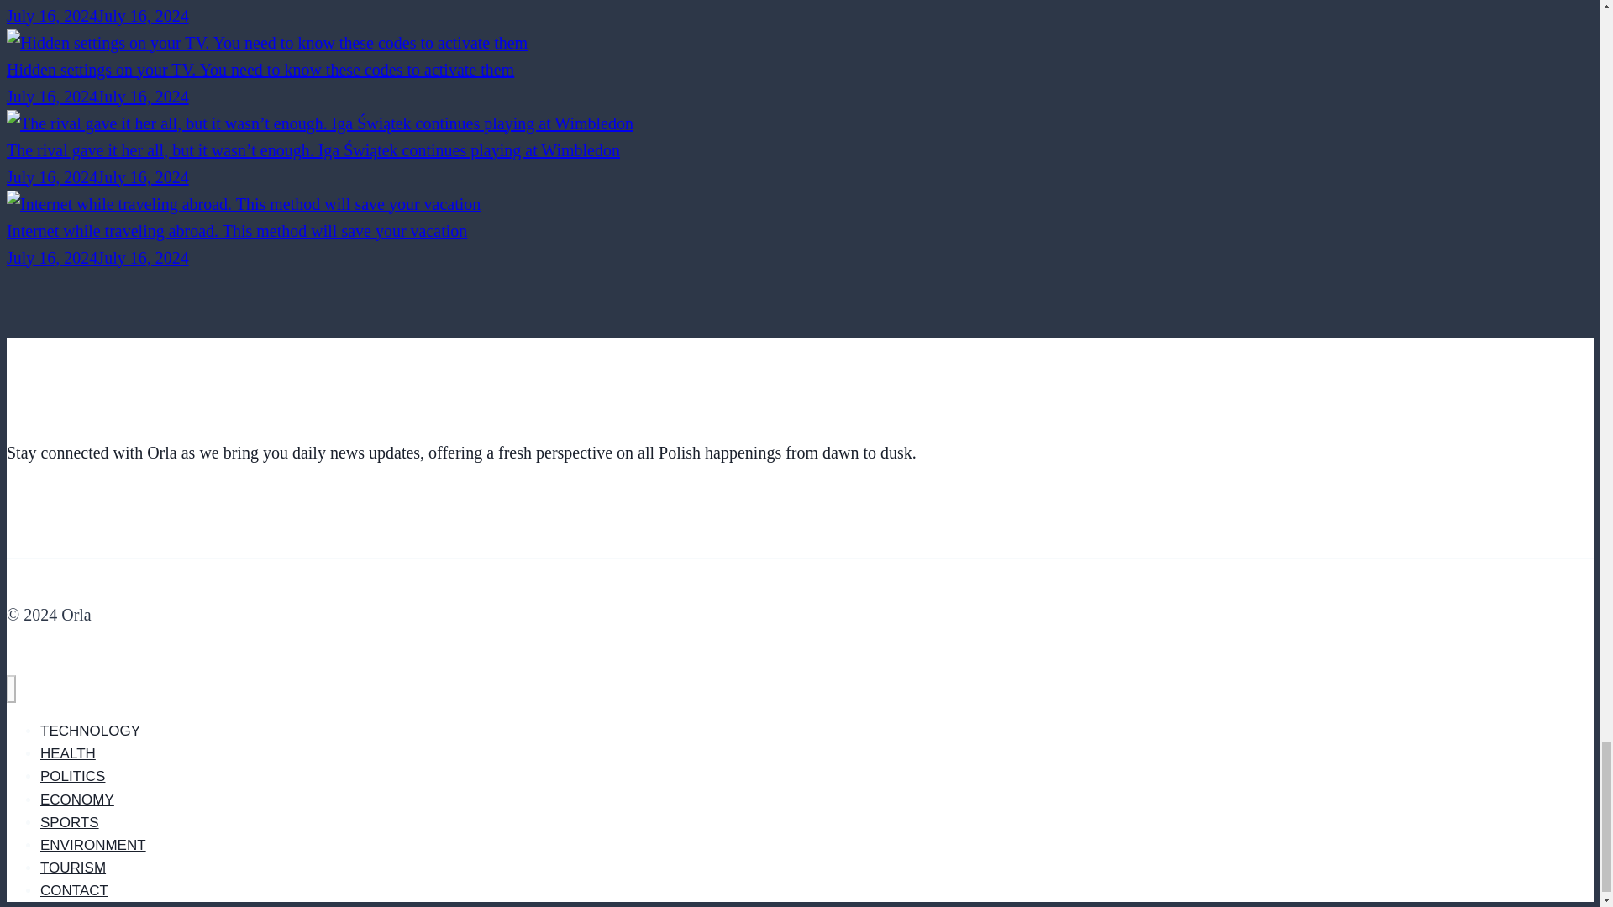  What do you see at coordinates (97, 15) in the screenshot?
I see `11:26 pm` at bounding box center [97, 15].